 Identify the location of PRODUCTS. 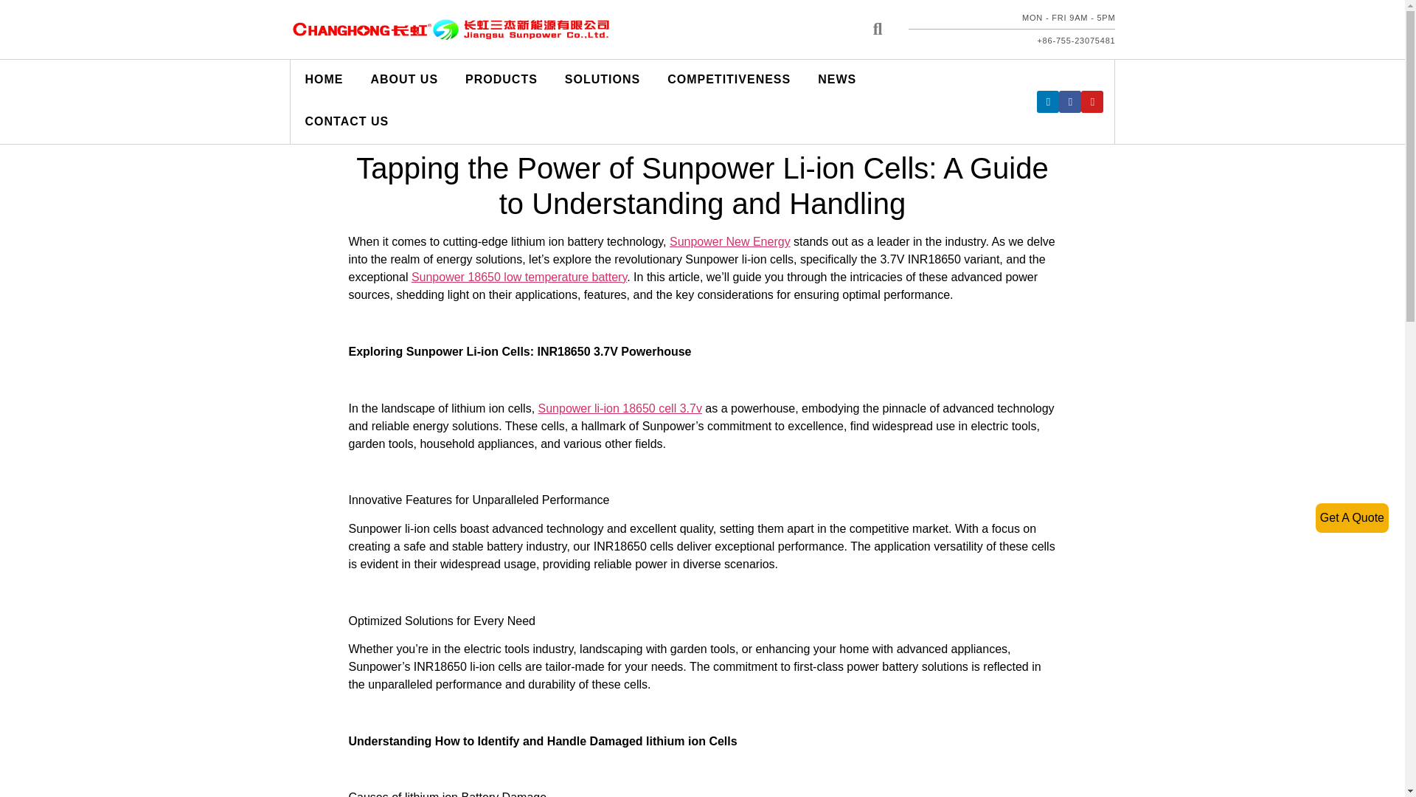
(500, 81).